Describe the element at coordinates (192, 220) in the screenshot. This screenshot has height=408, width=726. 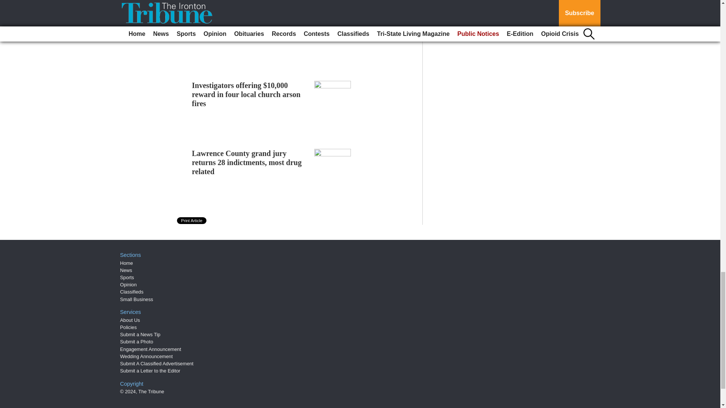
I see `Print Article` at that location.